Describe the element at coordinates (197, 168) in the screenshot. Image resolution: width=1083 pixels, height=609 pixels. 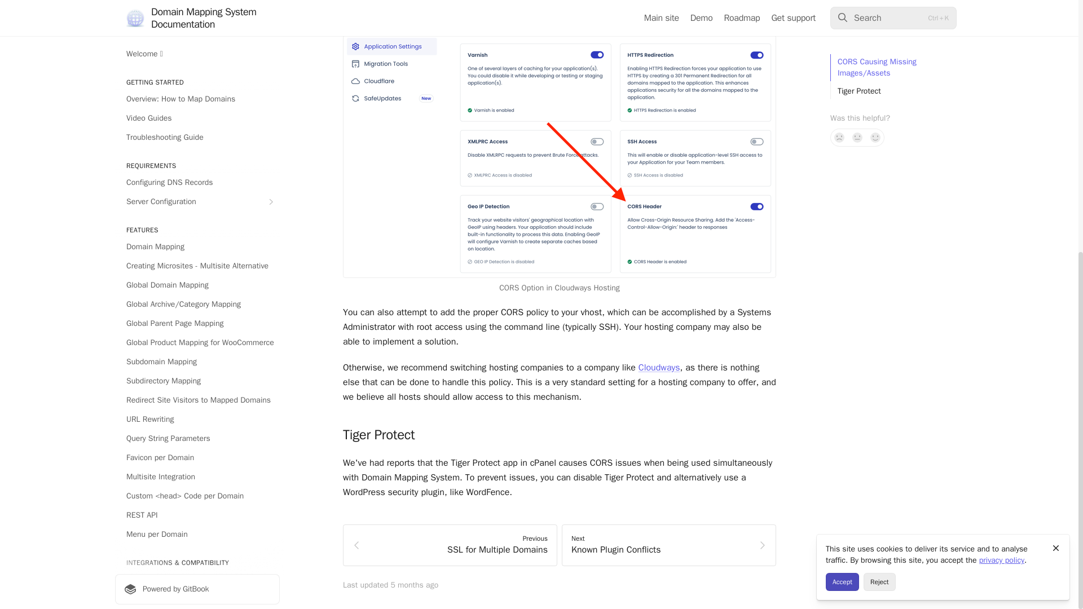
I see `Supported Hosting Platforms` at that location.